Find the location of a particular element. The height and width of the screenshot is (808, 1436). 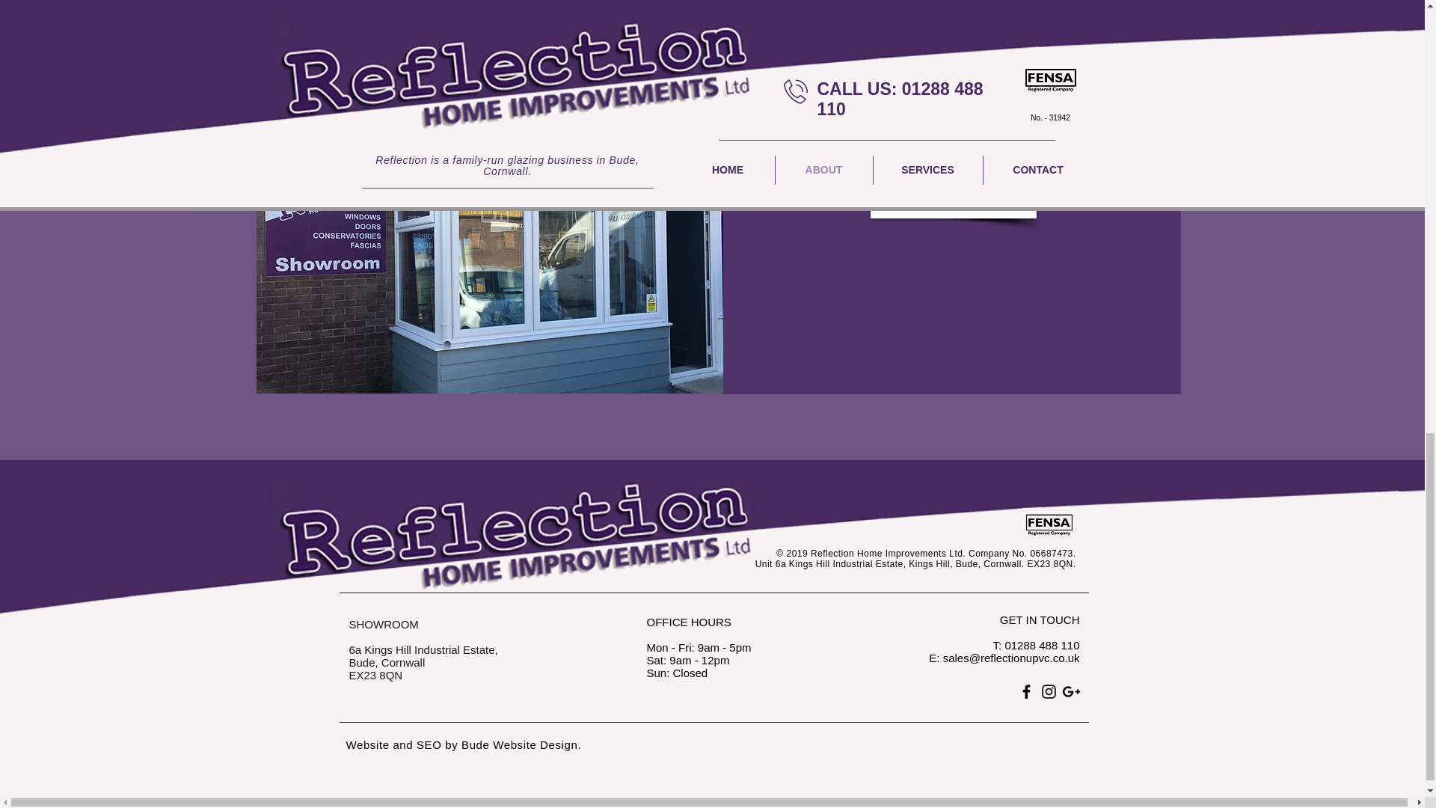

CONTACT US is located at coordinates (953, 199).